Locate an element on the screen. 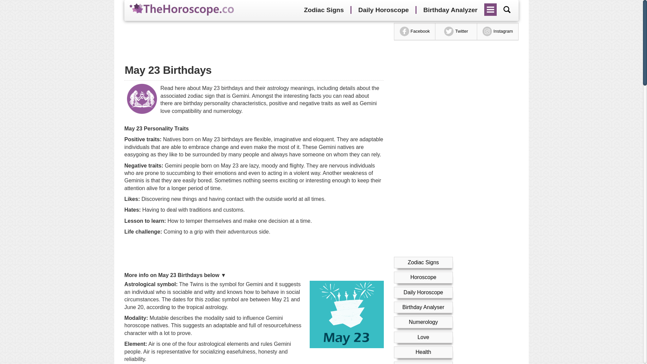 The height and width of the screenshot is (364, 647). Menu is located at coordinates (491, 7).